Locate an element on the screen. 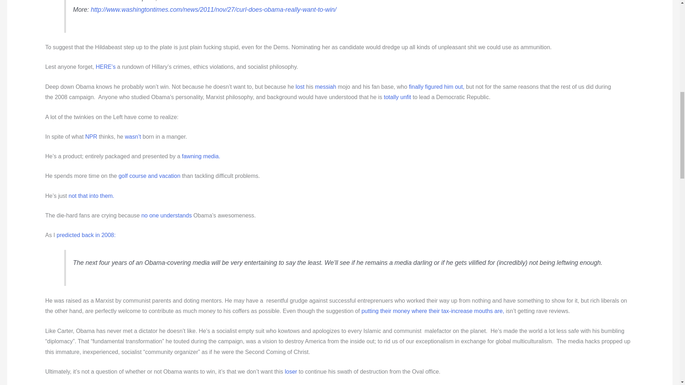 This screenshot has width=685, height=385. predicted back in 2008: is located at coordinates (86, 235).